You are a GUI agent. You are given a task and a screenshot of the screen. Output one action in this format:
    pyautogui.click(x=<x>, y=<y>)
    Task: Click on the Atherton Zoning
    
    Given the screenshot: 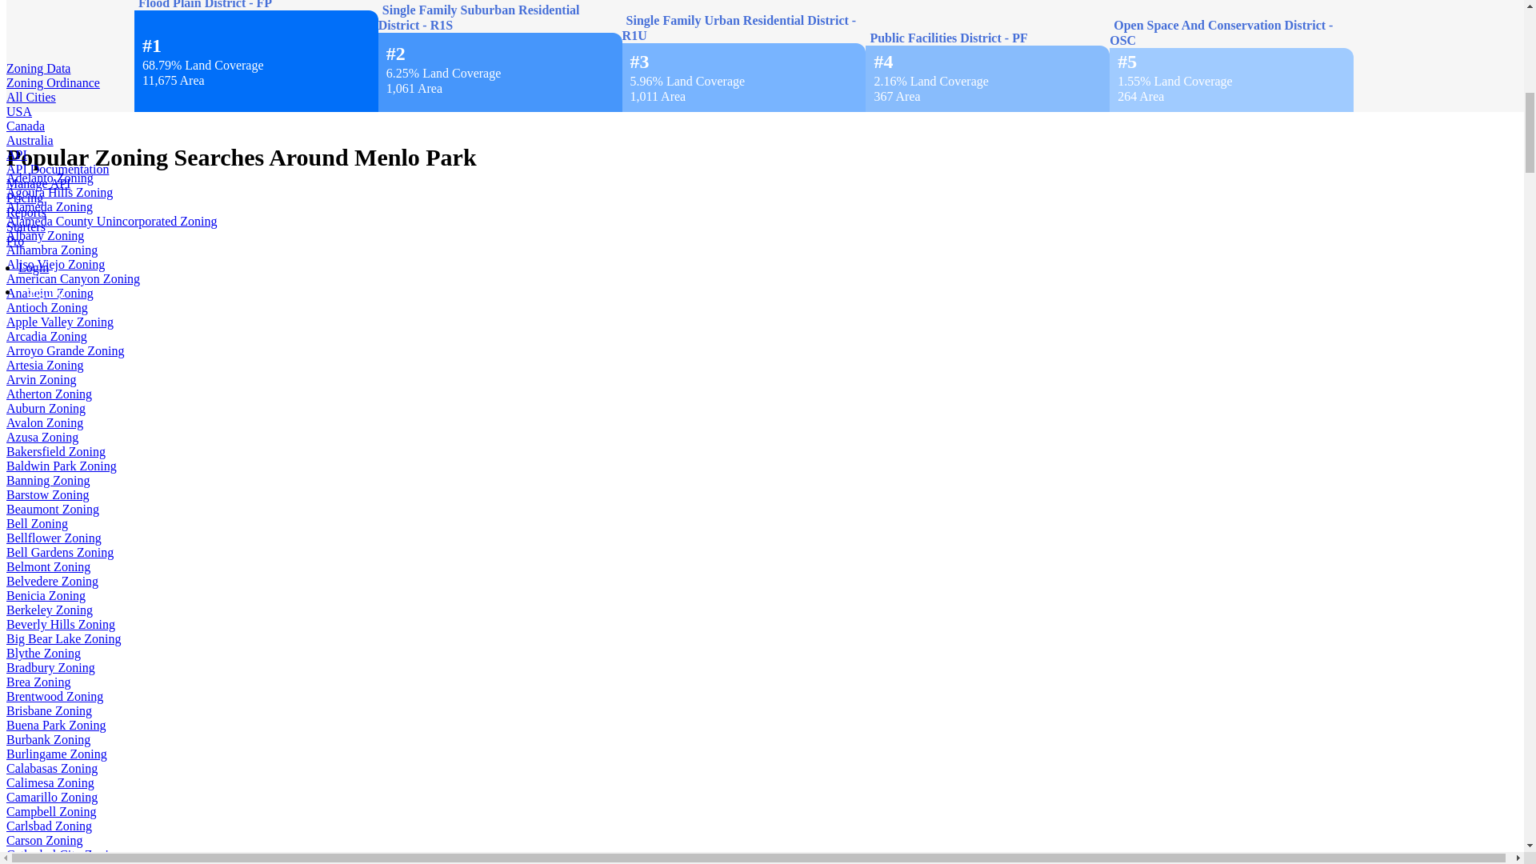 What is the action you would take?
    pyautogui.click(x=49, y=394)
    